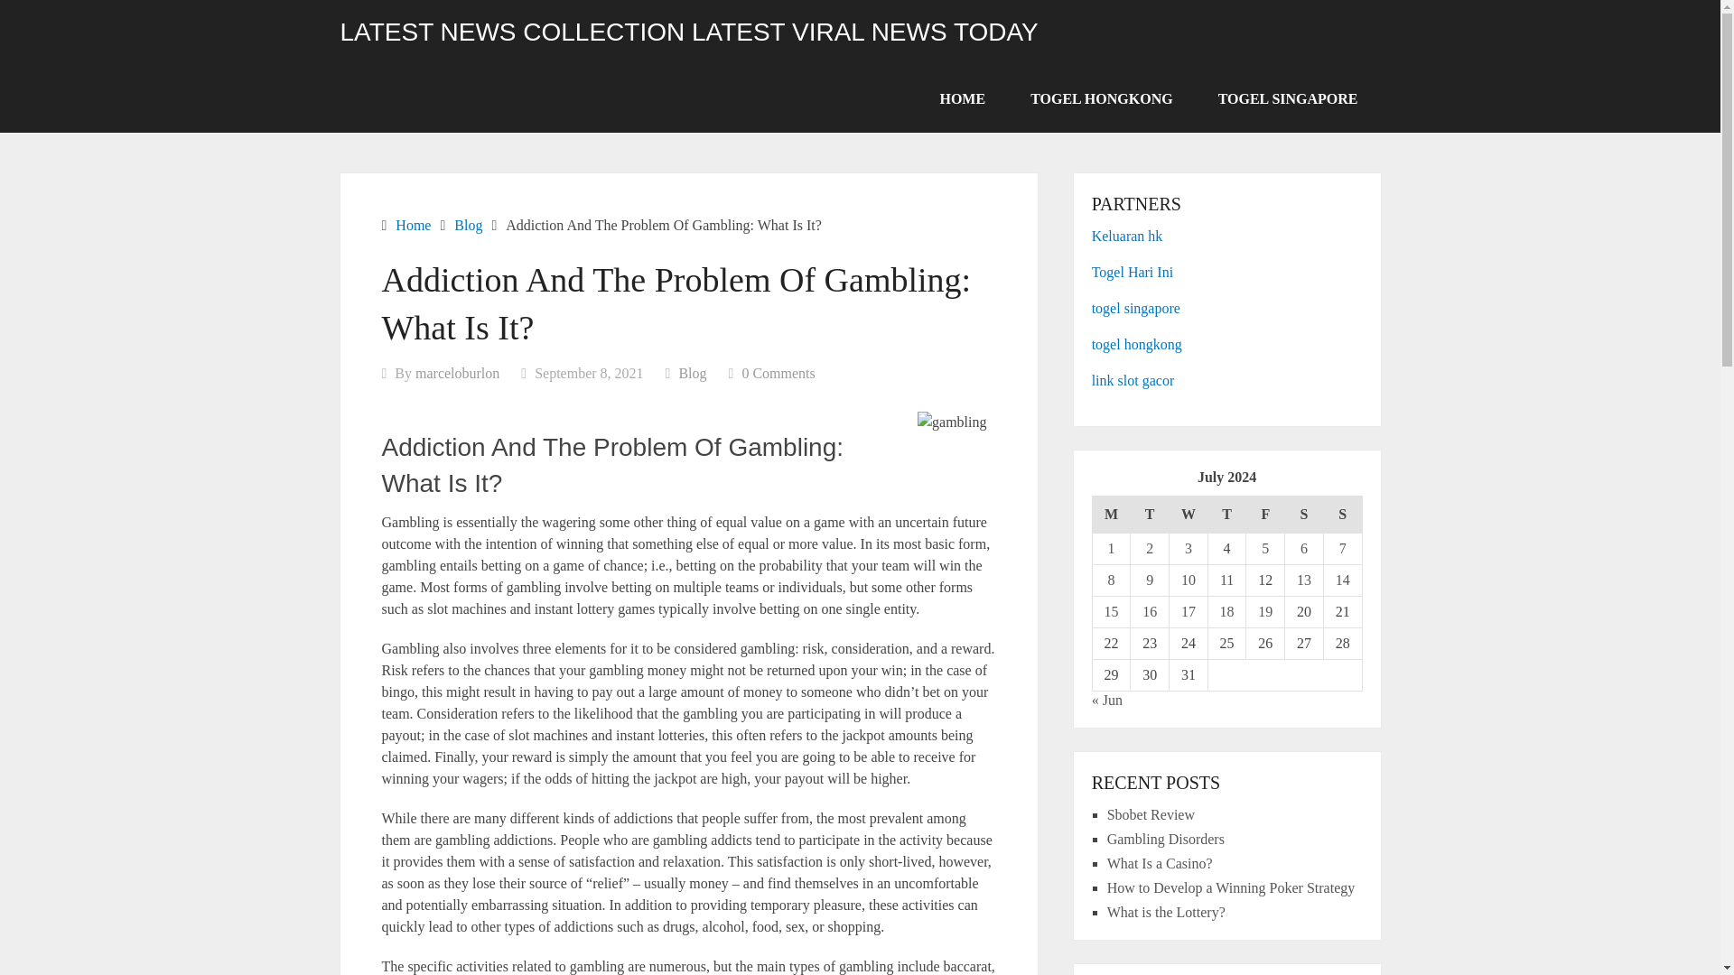 The image size is (1734, 975). What do you see at coordinates (1149, 610) in the screenshot?
I see `16` at bounding box center [1149, 610].